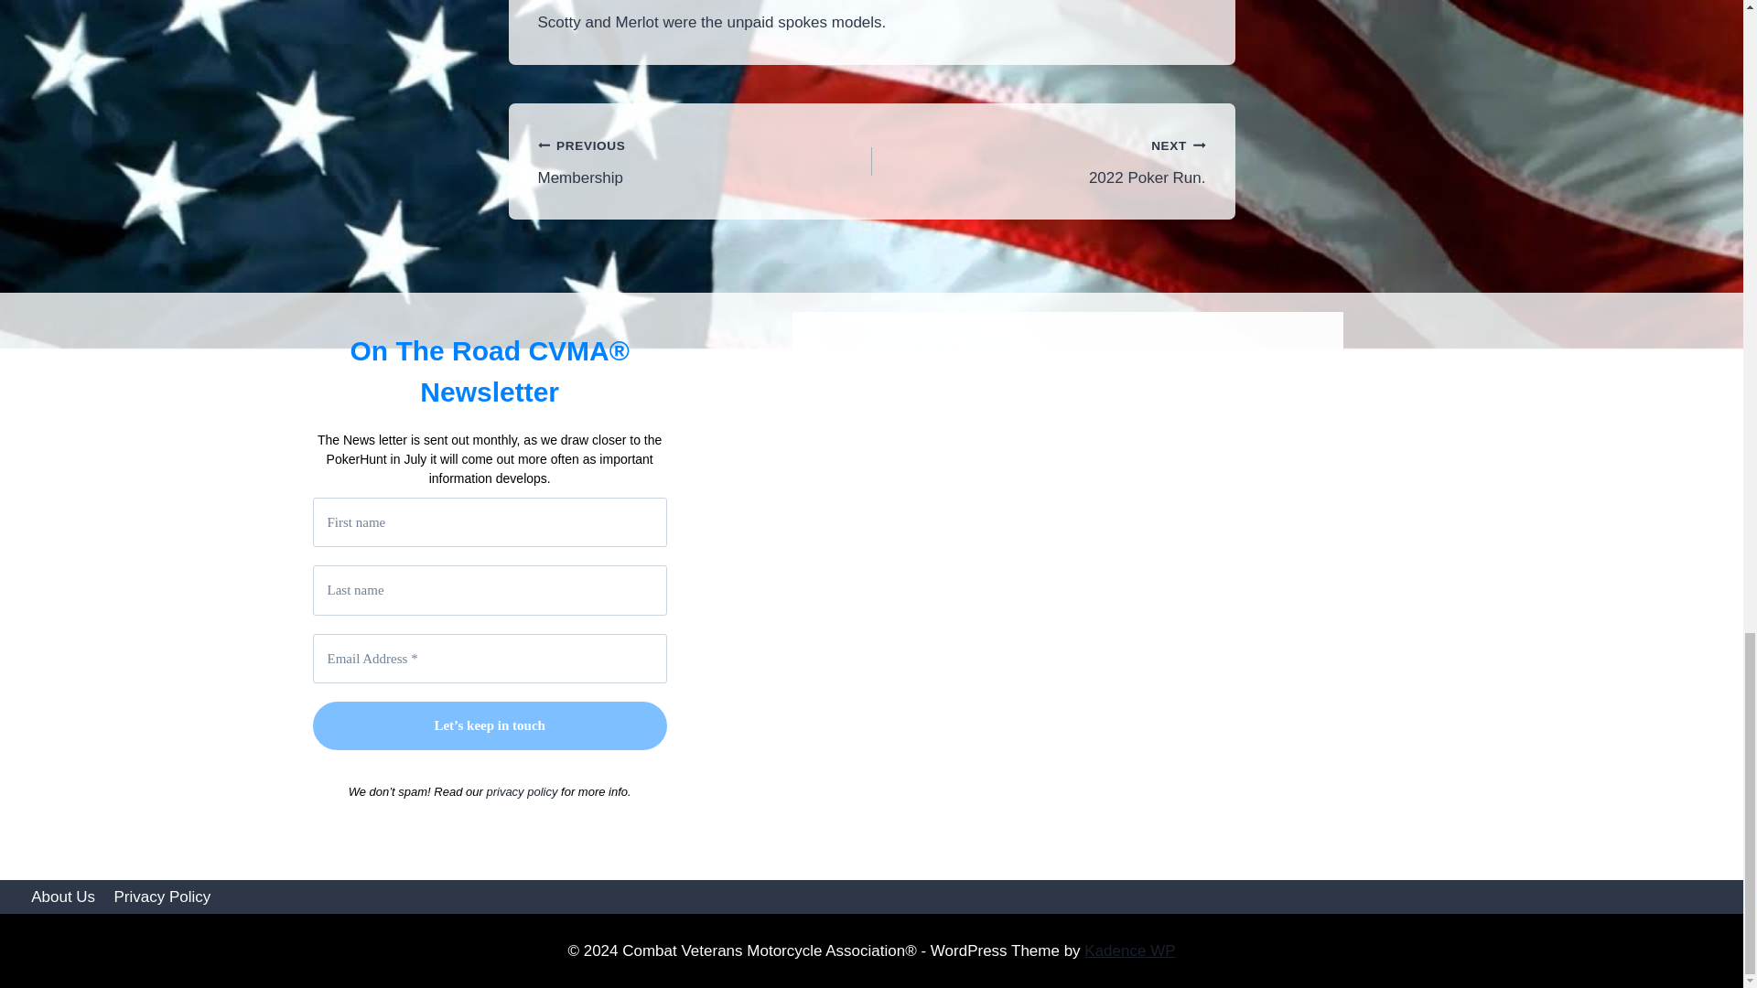  What do you see at coordinates (62, 897) in the screenshot?
I see `privacy policy` at bounding box center [62, 897].